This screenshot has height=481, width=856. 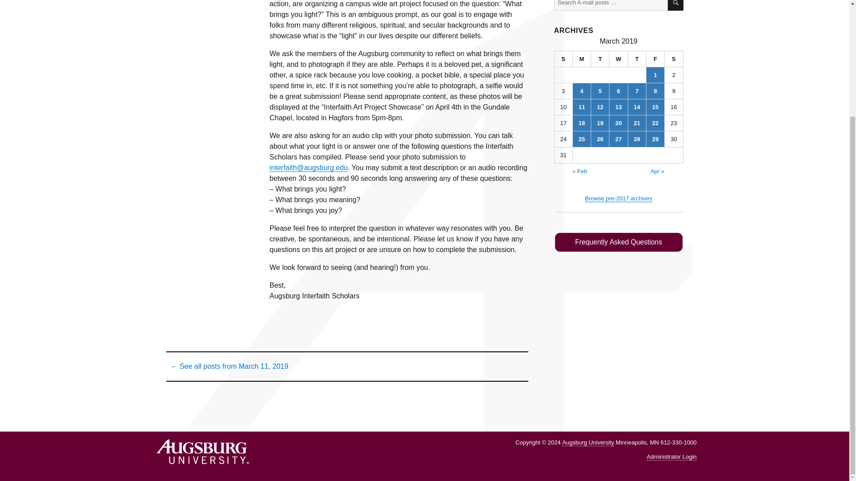 What do you see at coordinates (637, 123) in the screenshot?
I see `21` at bounding box center [637, 123].